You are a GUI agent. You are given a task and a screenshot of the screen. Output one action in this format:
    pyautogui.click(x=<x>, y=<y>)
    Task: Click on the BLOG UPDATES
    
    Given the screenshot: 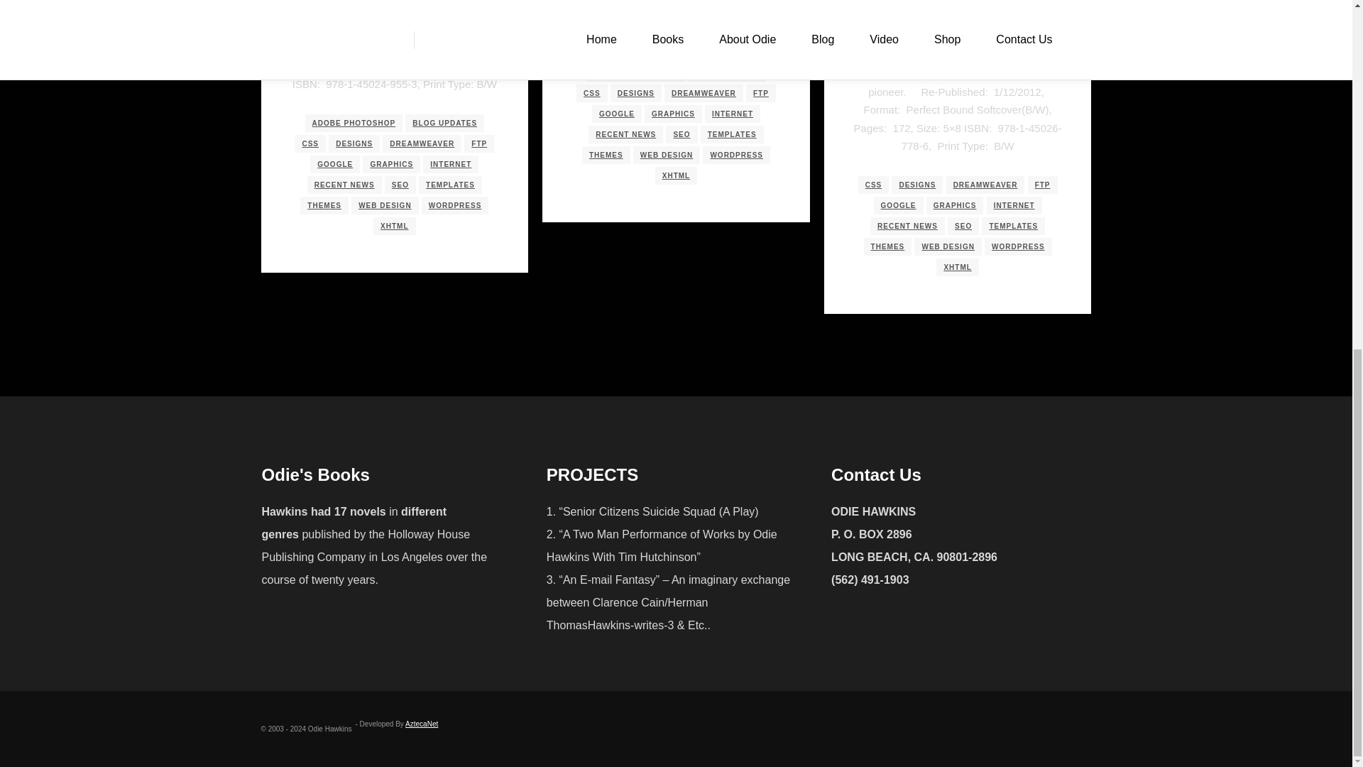 What is the action you would take?
    pyautogui.click(x=444, y=122)
    